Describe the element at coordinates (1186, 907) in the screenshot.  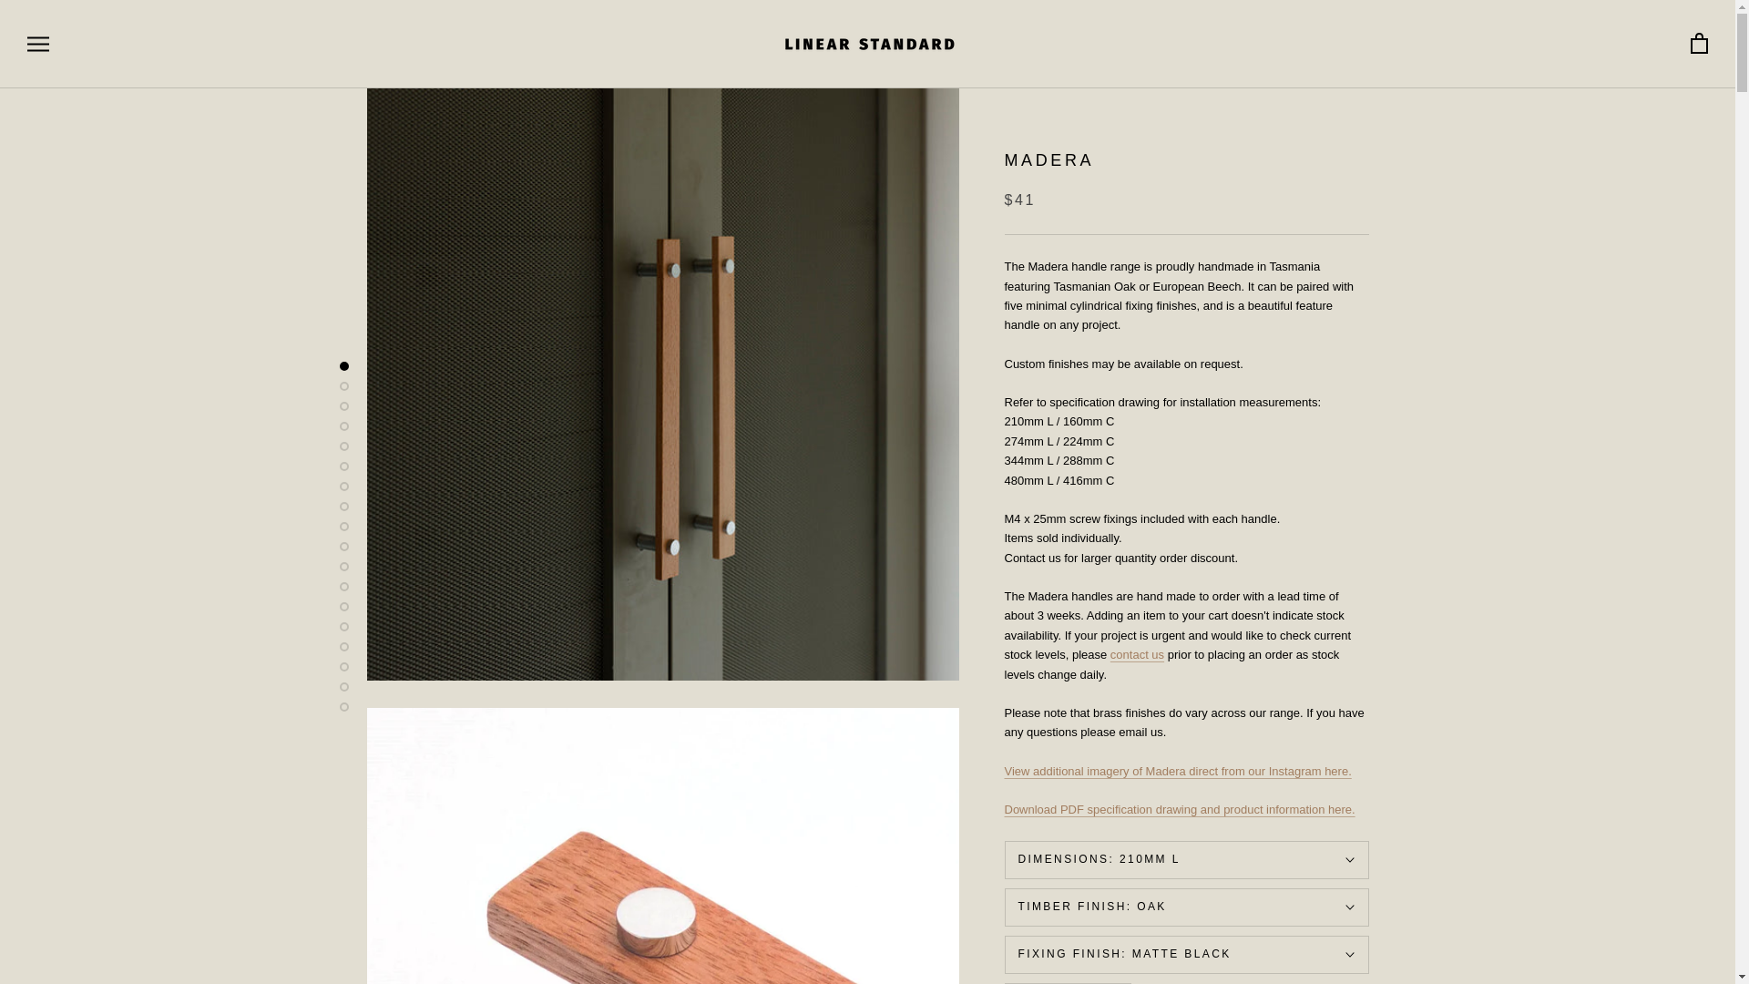
I see `TIMBER FINISH: OAK` at that location.